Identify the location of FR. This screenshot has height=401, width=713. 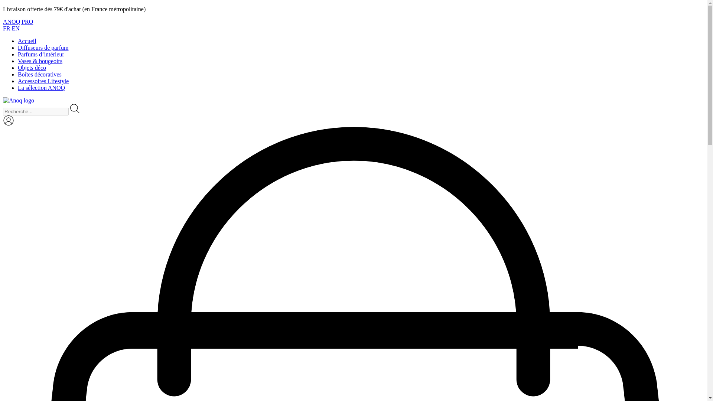
(7, 28).